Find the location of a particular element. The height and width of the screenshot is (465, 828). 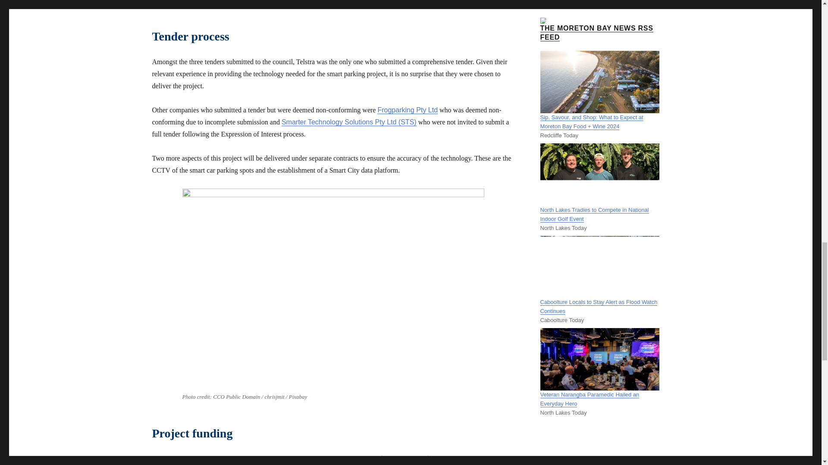

THE MORETON BAY NEWS RSS FEED is located at coordinates (596, 33).